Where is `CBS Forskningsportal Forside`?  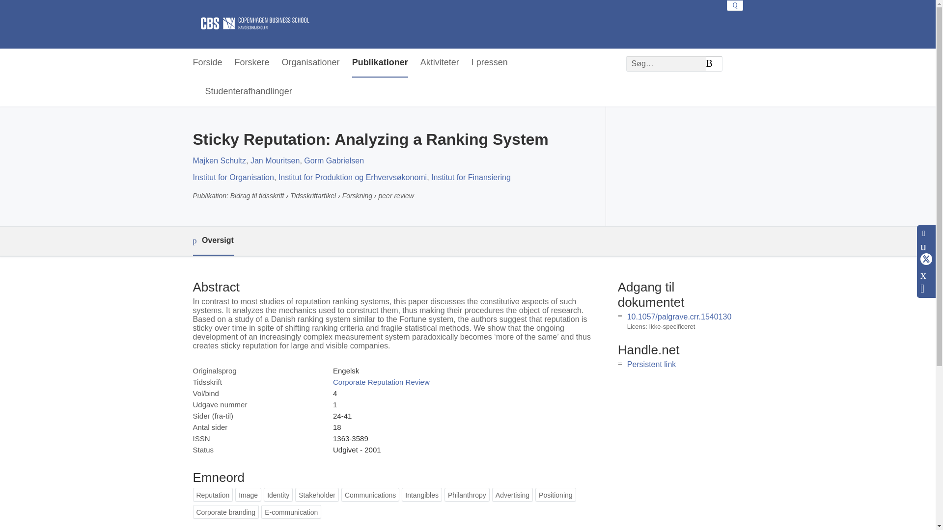 CBS Forskningsportal Forside is located at coordinates (254, 24).